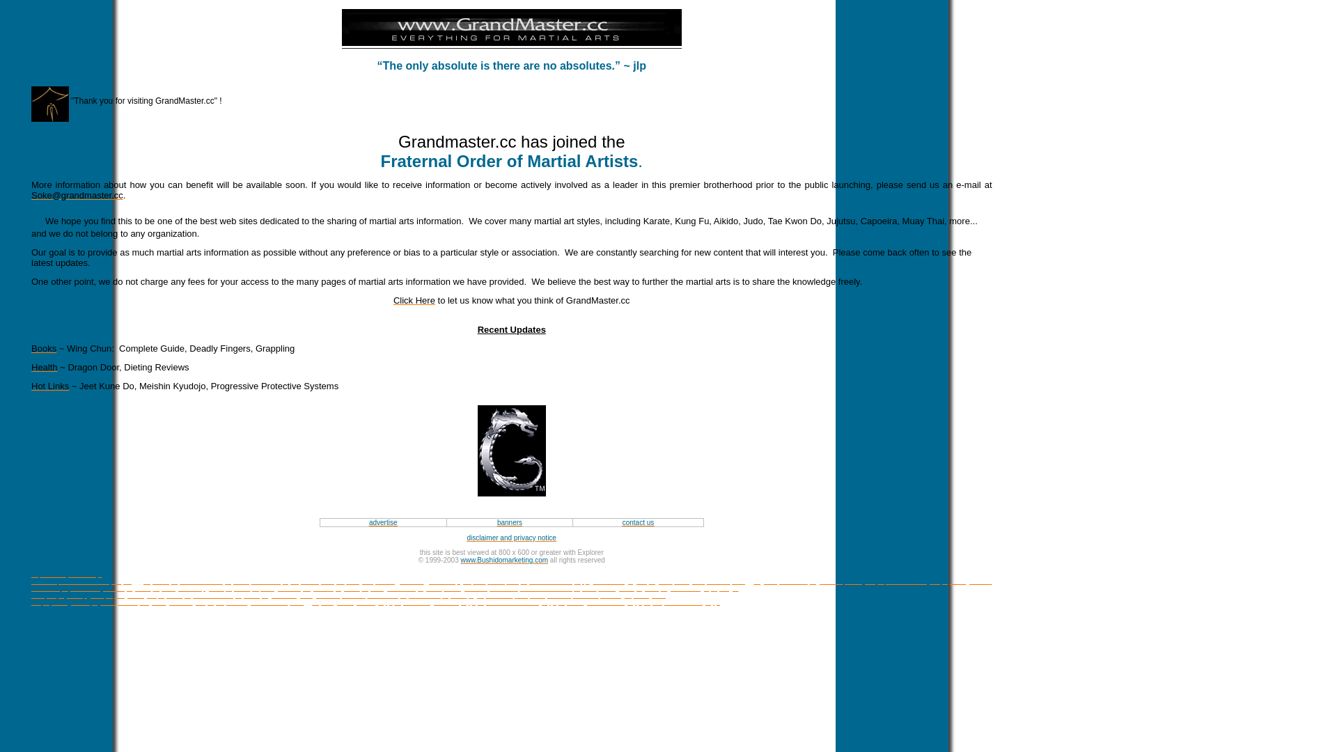 The image size is (1337, 752). I want to click on kaisar88, so click(354, 595).